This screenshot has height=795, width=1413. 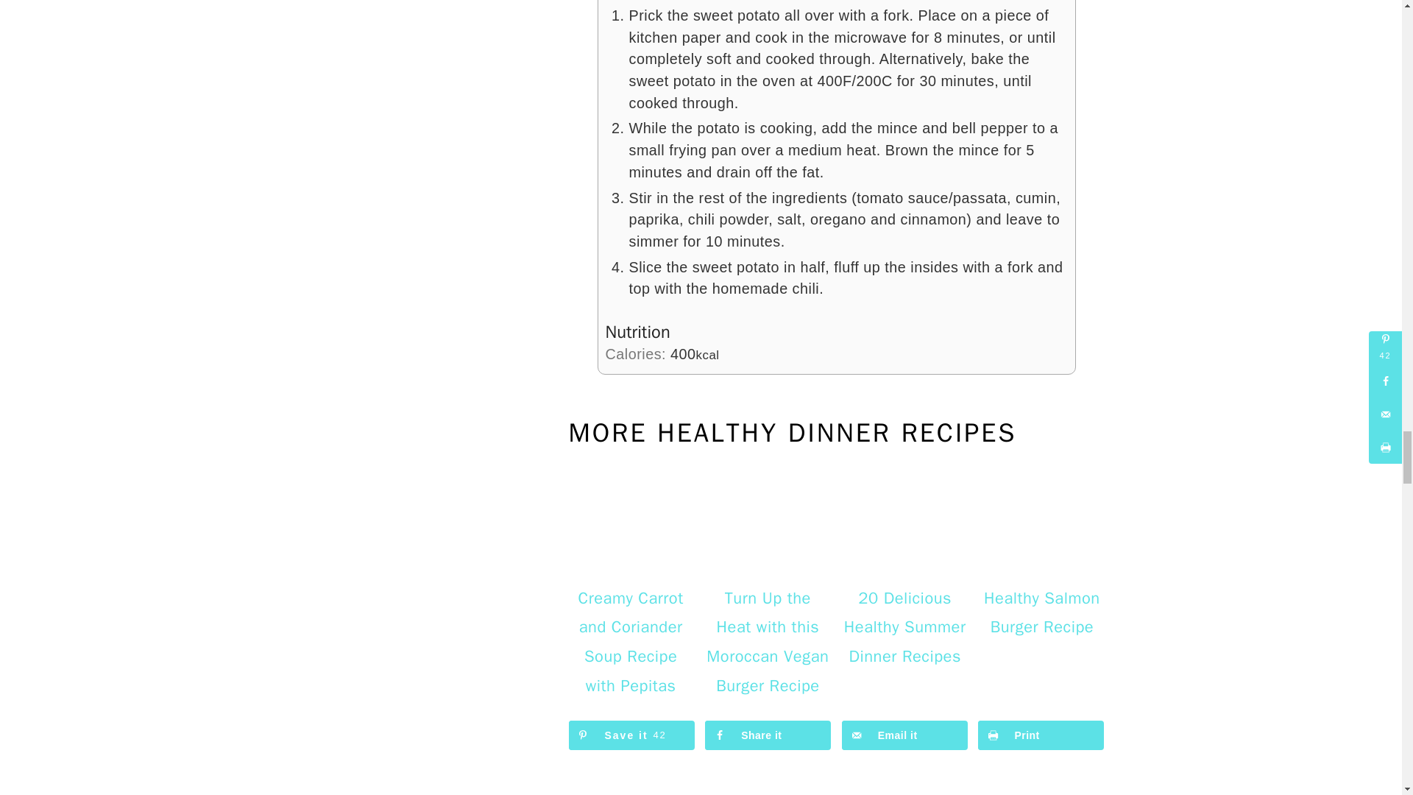 What do you see at coordinates (630, 735) in the screenshot?
I see `Save to Pinterest` at bounding box center [630, 735].